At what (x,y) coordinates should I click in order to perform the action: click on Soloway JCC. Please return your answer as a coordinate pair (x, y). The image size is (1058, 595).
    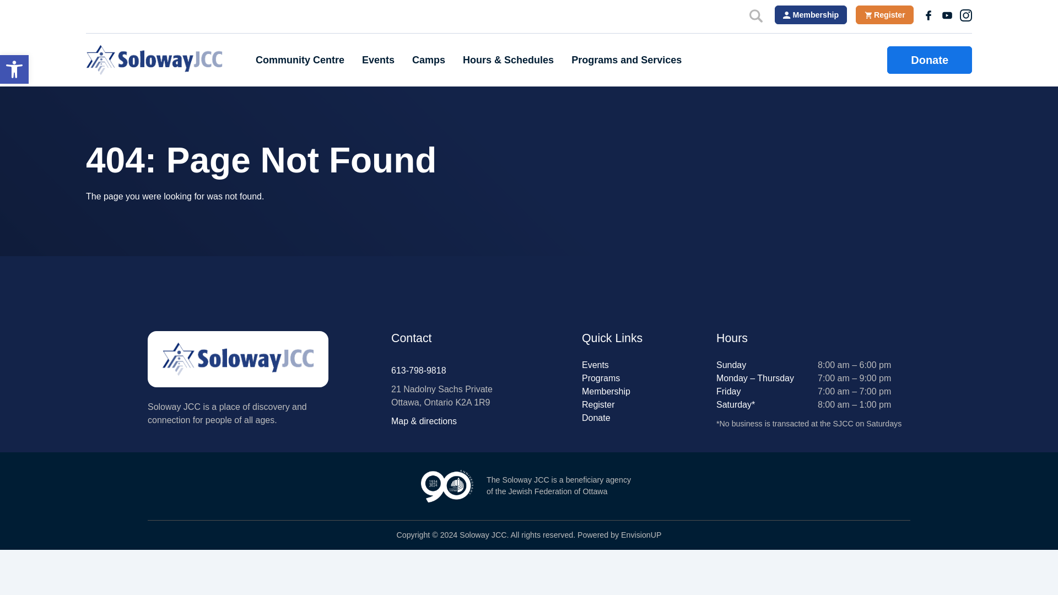
    Looking at the image, I should click on (154, 59).